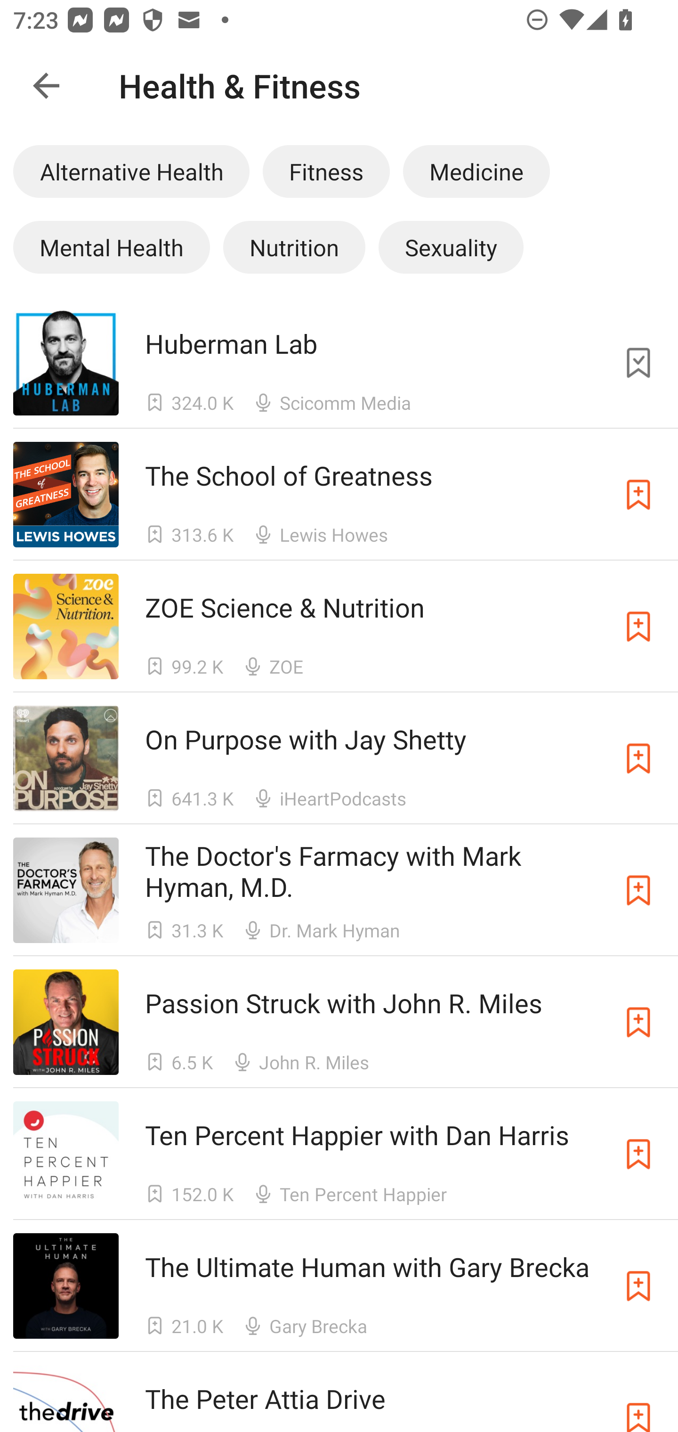  What do you see at coordinates (638, 1022) in the screenshot?
I see `Subscribe` at bounding box center [638, 1022].